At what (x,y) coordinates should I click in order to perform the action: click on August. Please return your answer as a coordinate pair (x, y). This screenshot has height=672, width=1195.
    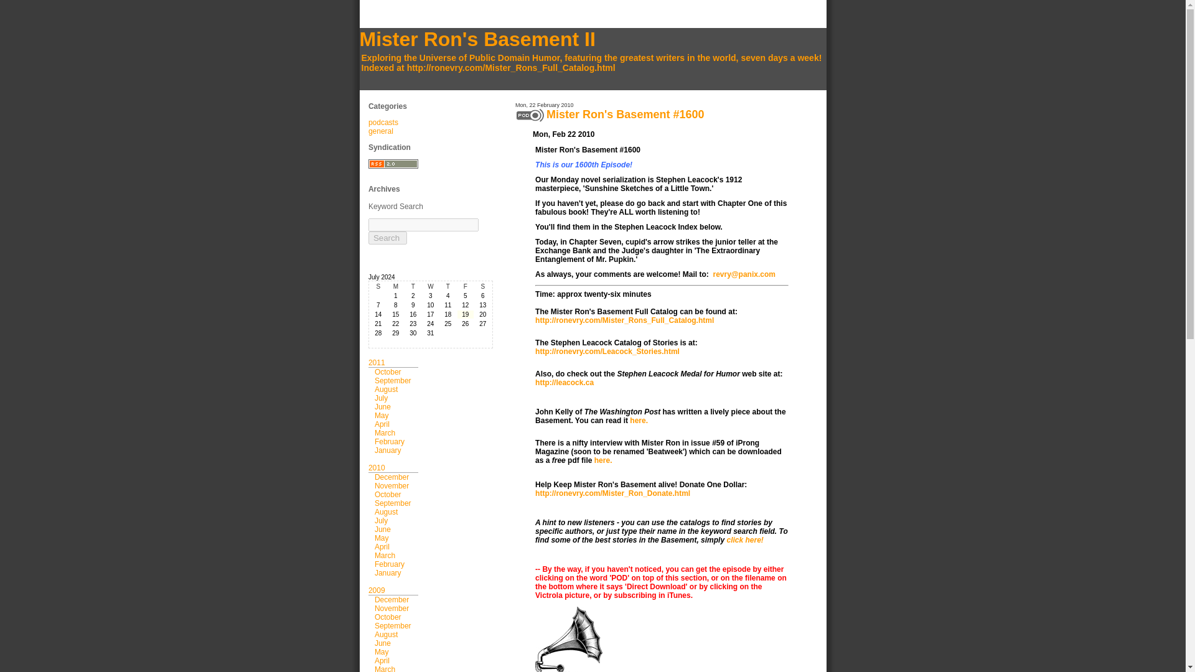
    Looking at the image, I should click on (386, 389).